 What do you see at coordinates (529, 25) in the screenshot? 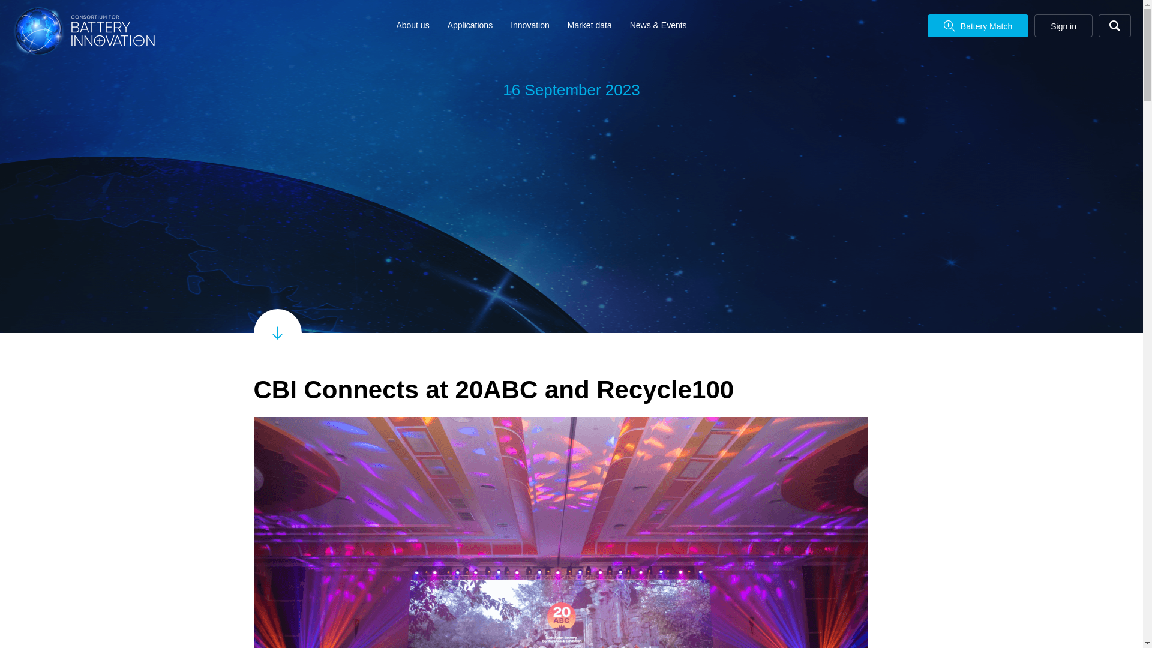
I see `Innovation` at bounding box center [529, 25].